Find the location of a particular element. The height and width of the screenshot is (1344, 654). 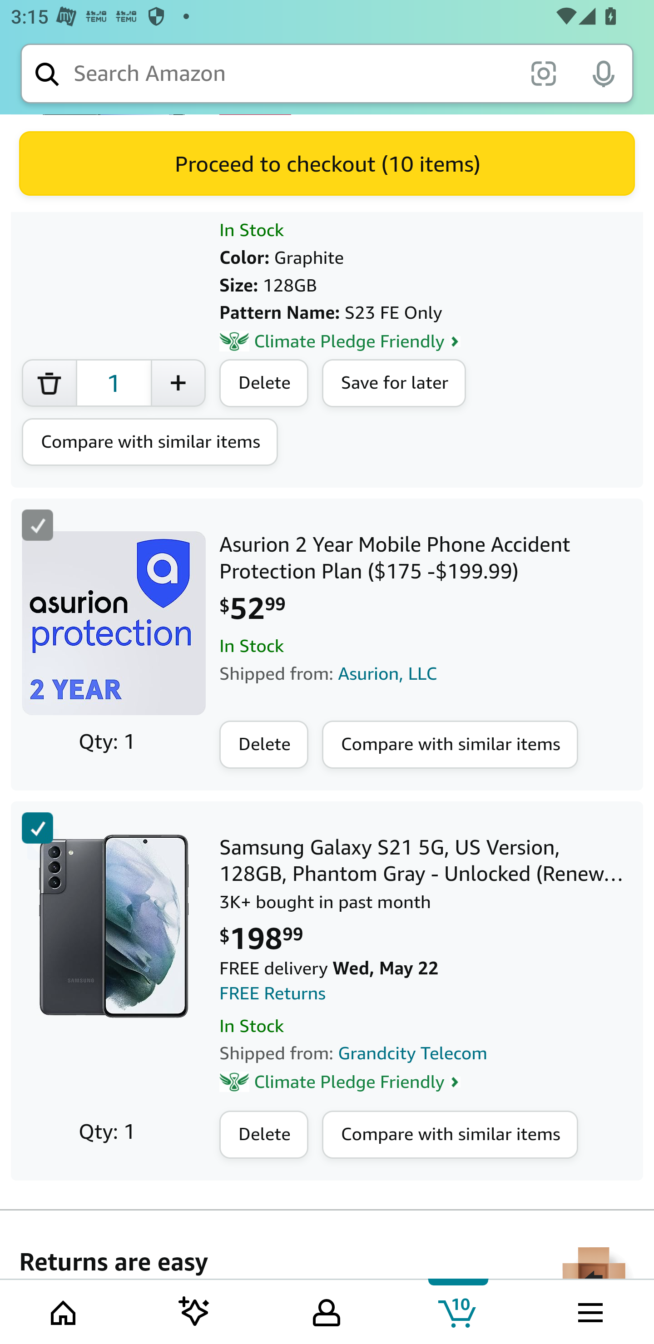

Delete is located at coordinates (264, 384).